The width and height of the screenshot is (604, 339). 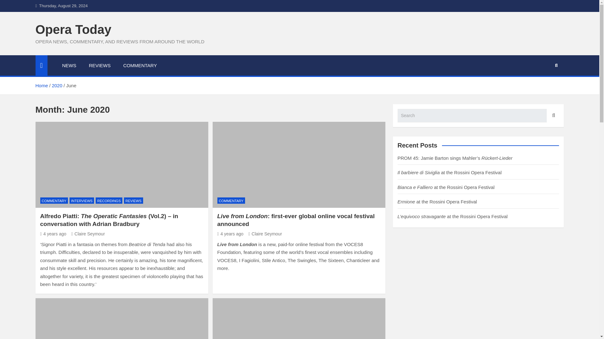 I want to click on Home, so click(x=41, y=85).